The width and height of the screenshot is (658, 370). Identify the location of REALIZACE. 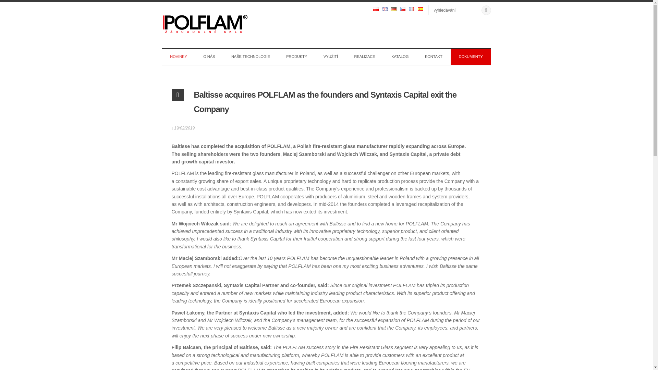
(365, 57).